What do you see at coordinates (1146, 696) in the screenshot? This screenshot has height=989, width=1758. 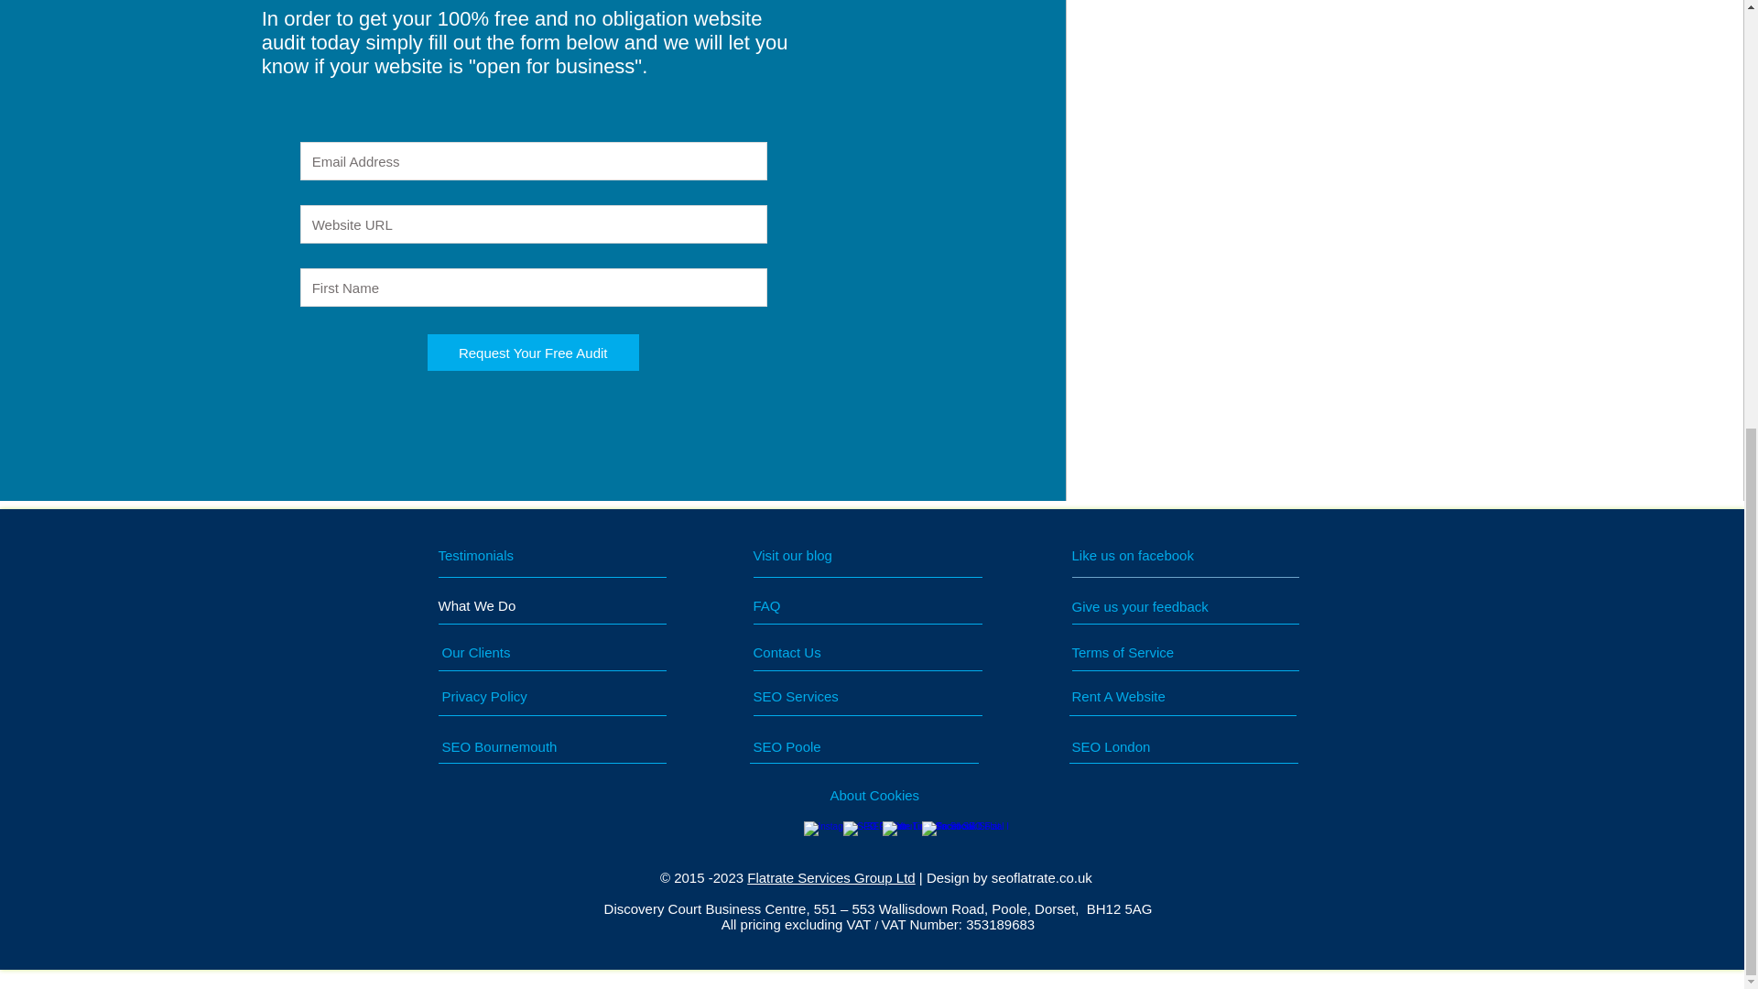 I see `Rent A Website` at bounding box center [1146, 696].